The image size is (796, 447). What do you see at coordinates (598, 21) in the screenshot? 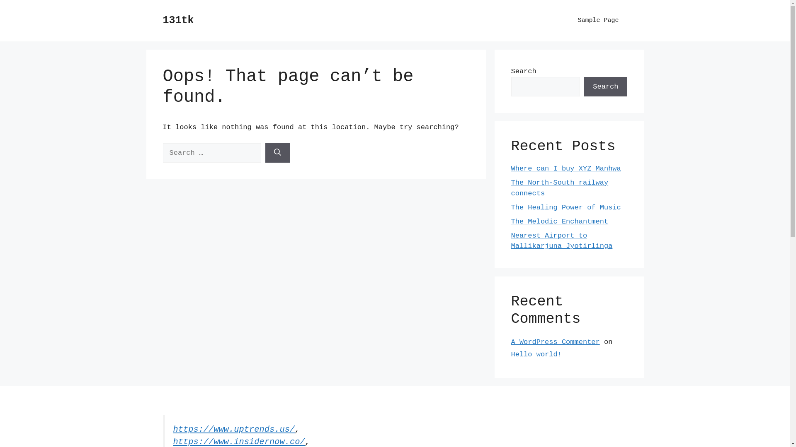
I see `Sample Page` at bounding box center [598, 21].